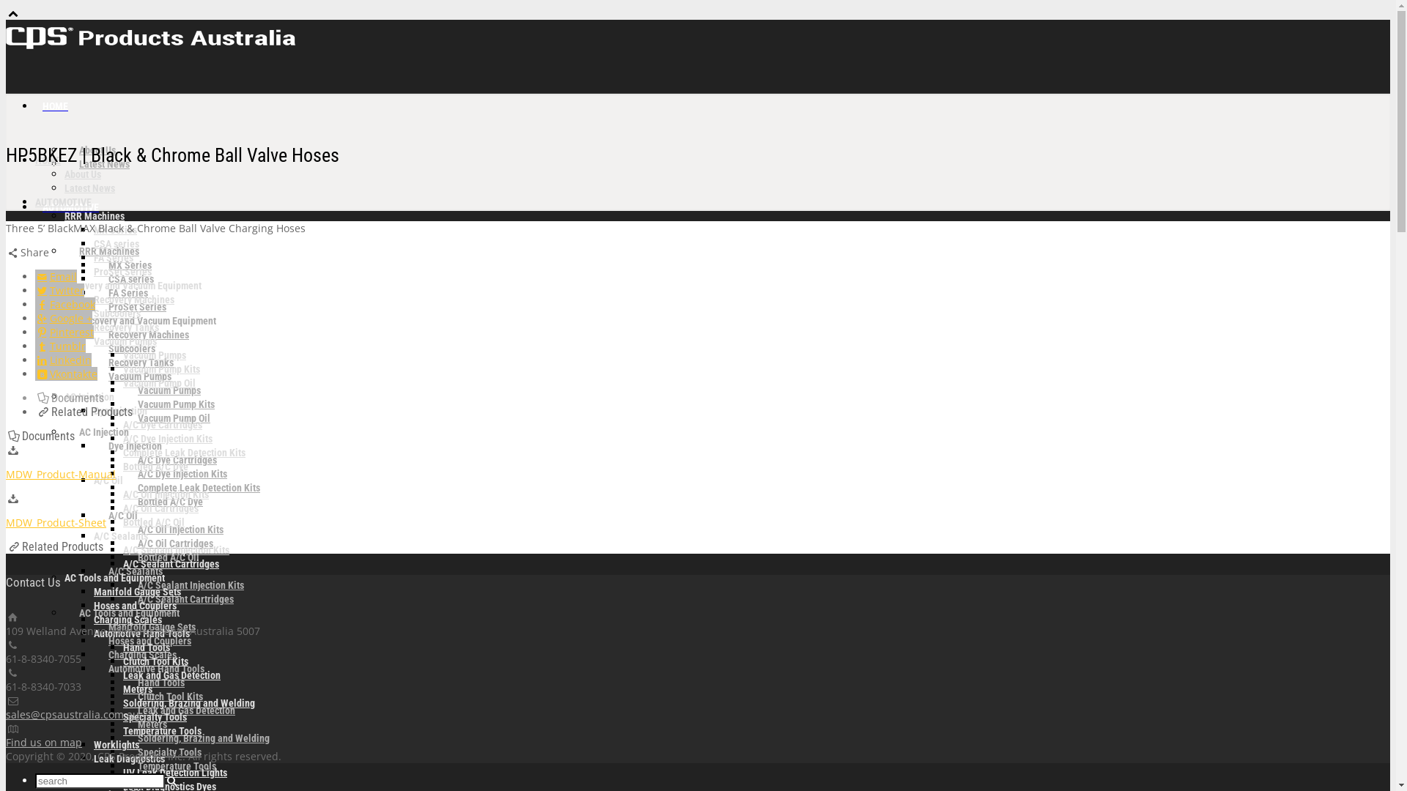 The width and height of the screenshot is (1407, 791). Describe the element at coordinates (120, 411) in the screenshot. I see `Dye Injection` at that location.